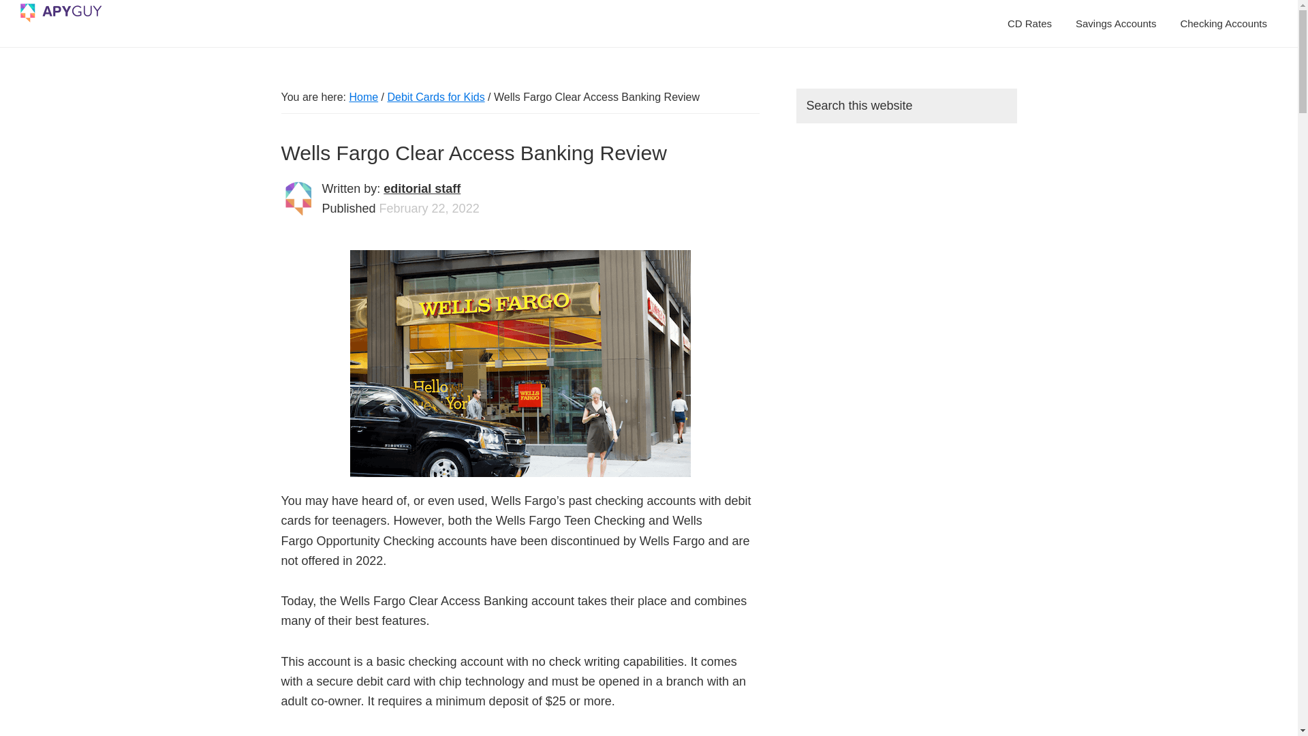 The image size is (1308, 736). What do you see at coordinates (363, 97) in the screenshot?
I see `Home` at bounding box center [363, 97].